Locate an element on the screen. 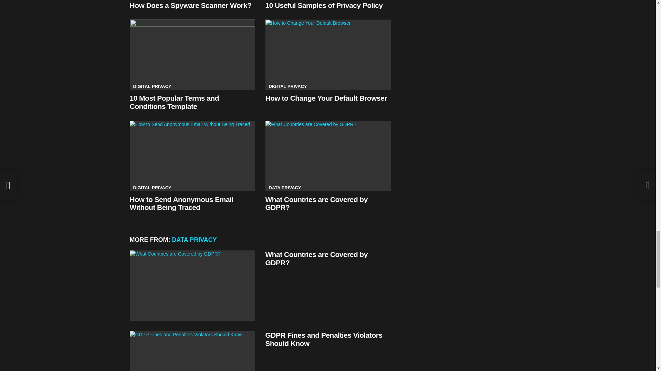  GDPR Fines and Penalties Violators Should Know is located at coordinates (323, 339).